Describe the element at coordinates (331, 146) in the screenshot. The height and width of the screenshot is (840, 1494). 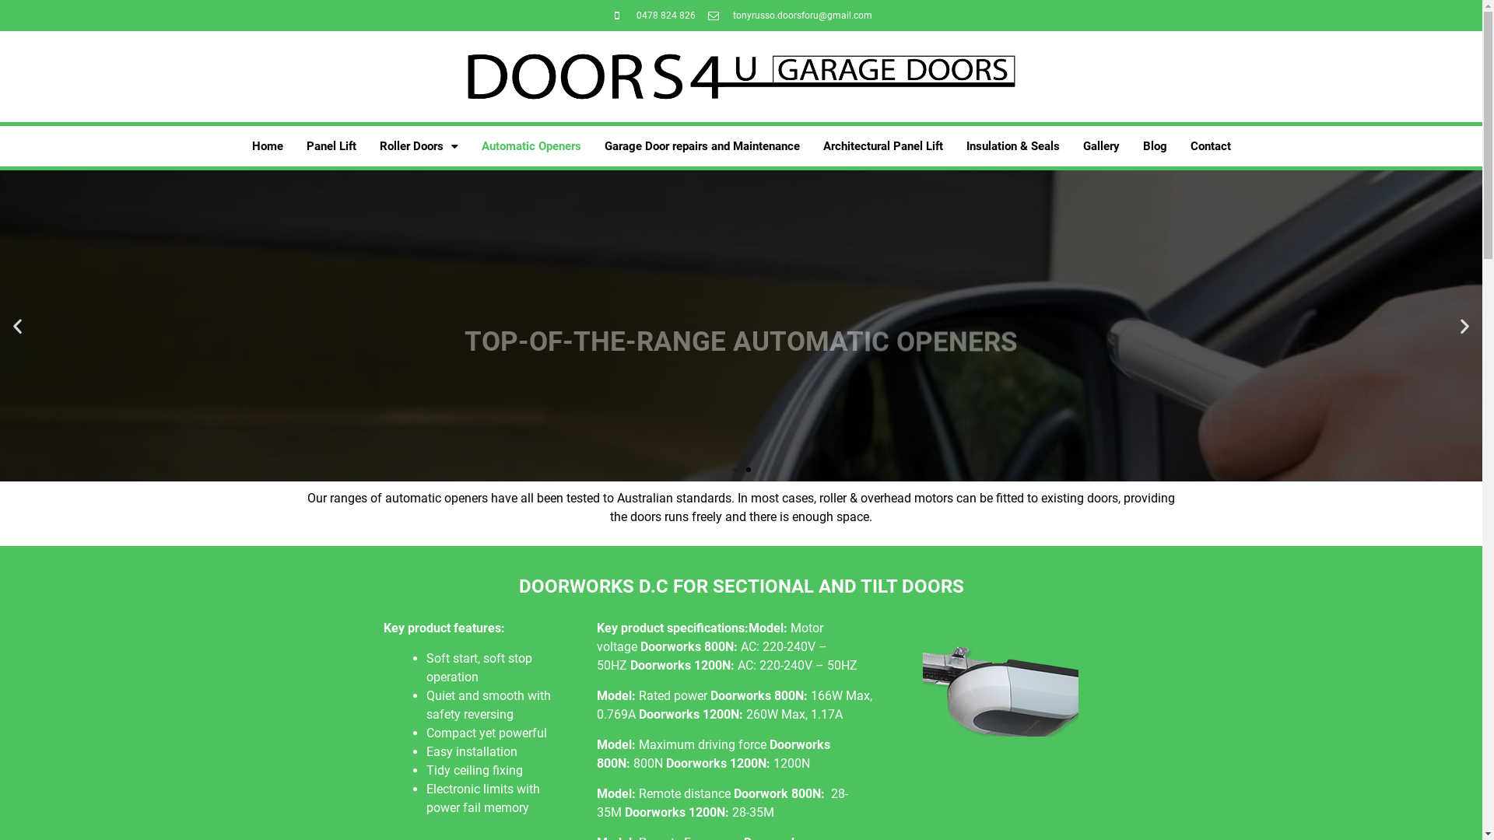
I see `Panel Lift` at that location.